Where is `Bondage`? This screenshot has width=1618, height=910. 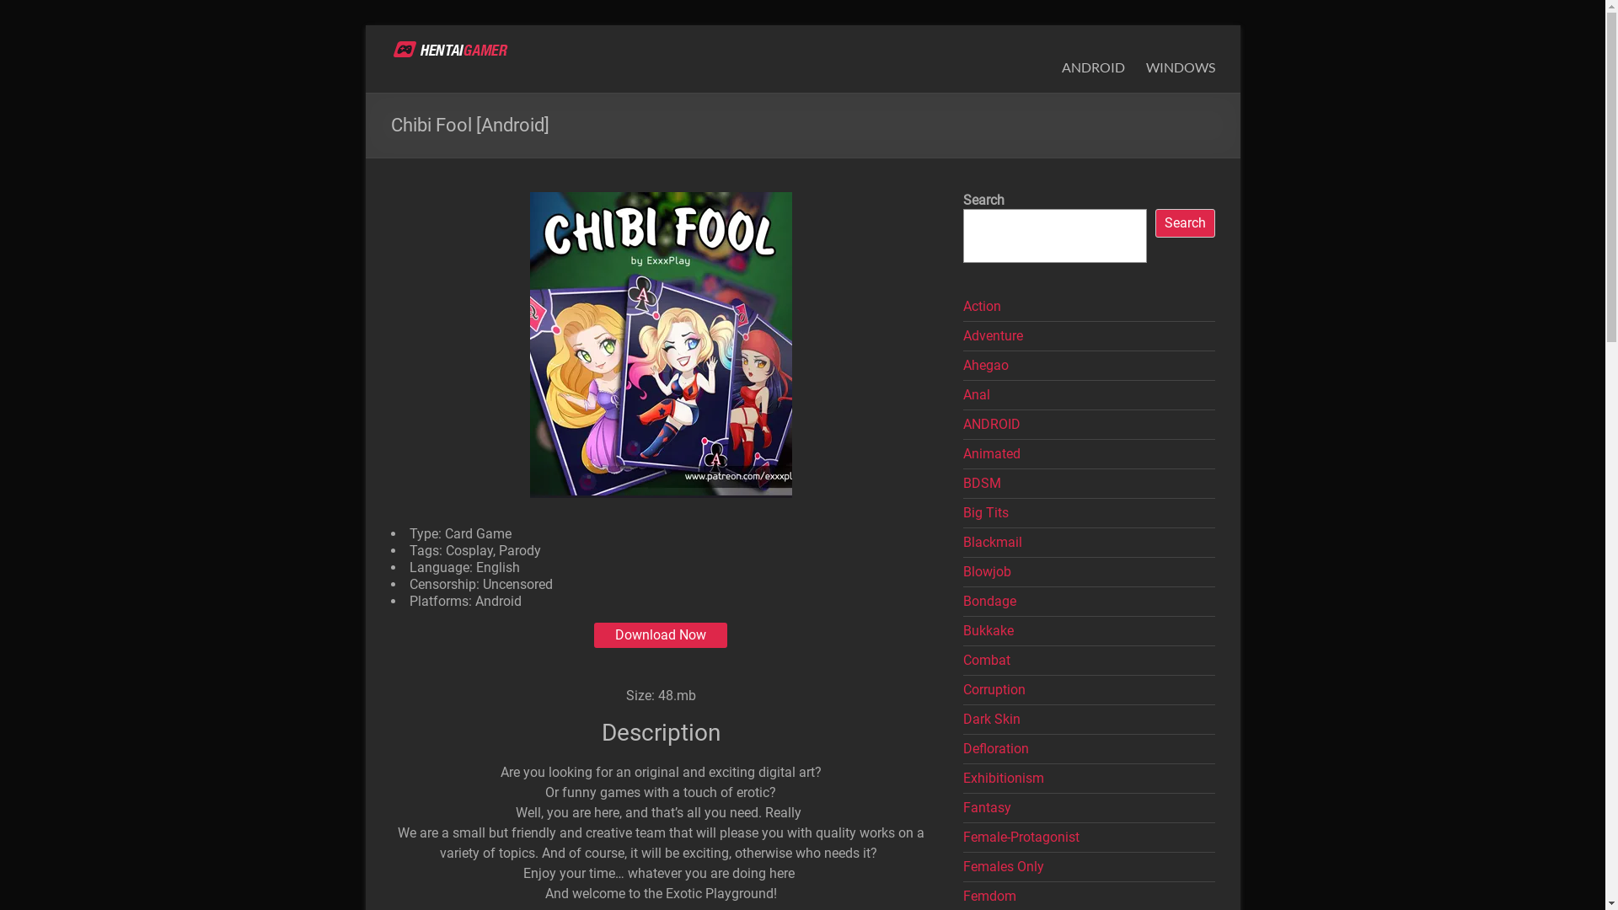 Bondage is located at coordinates (989, 602).